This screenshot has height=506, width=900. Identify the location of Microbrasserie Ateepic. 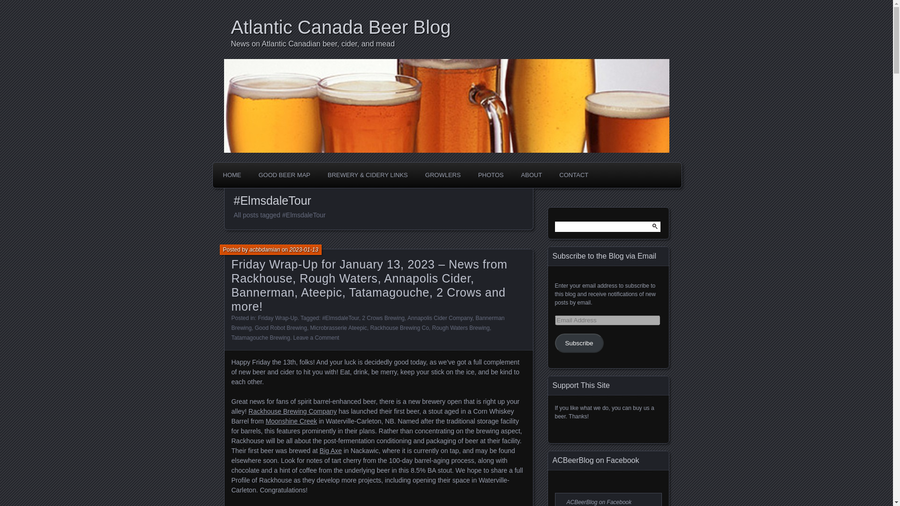
(338, 328).